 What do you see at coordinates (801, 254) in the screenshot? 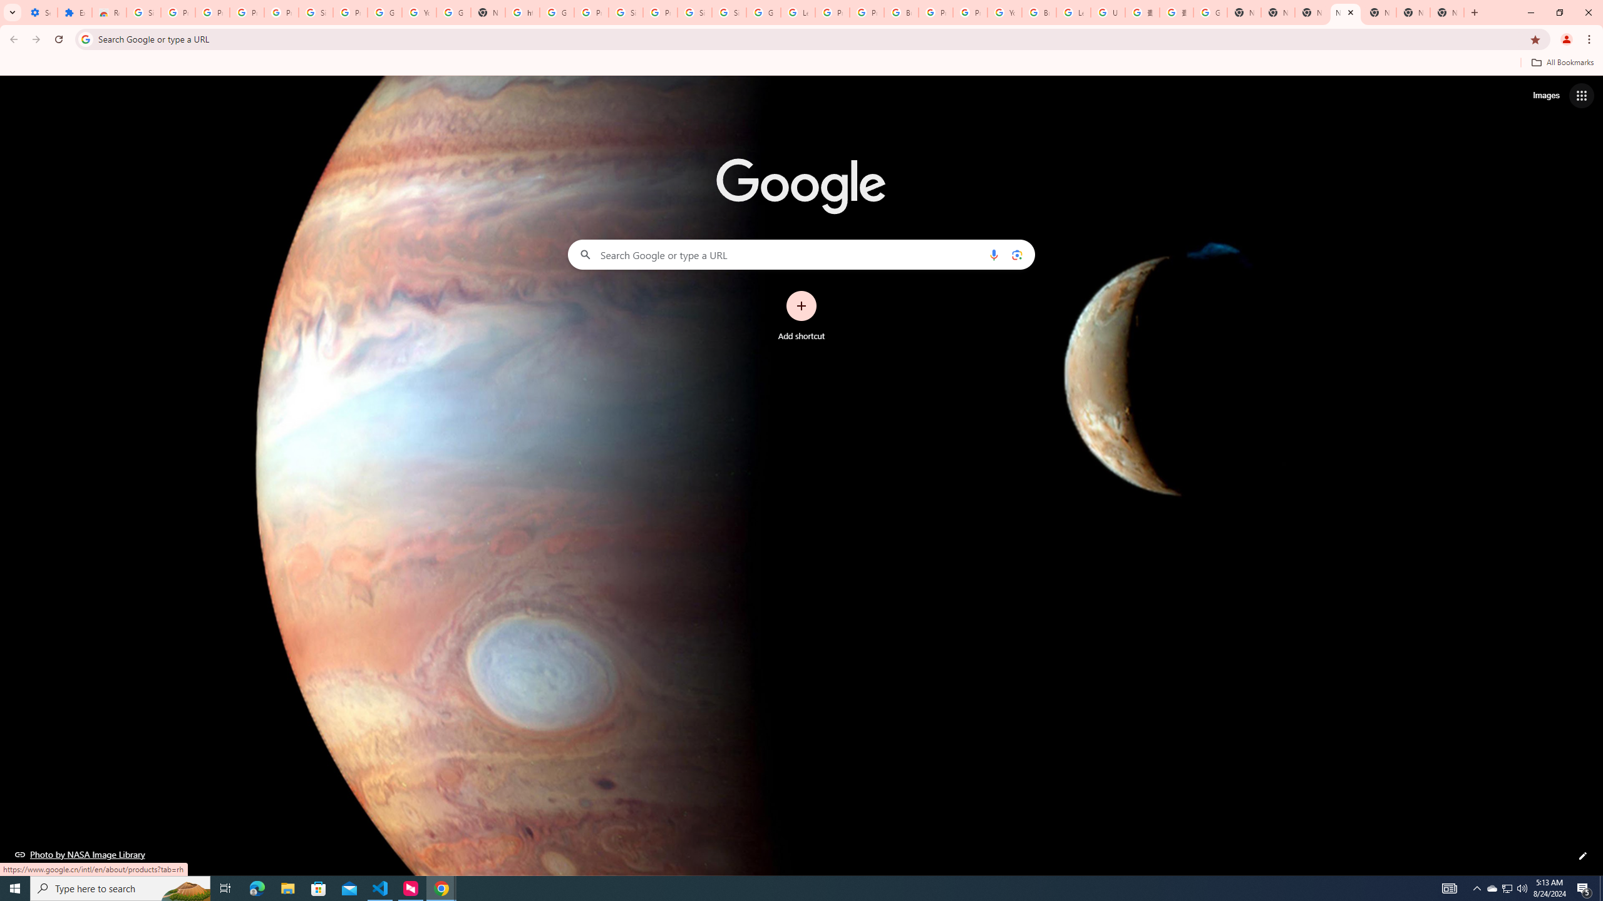
I see `Search Google or type a URL` at bounding box center [801, 254].